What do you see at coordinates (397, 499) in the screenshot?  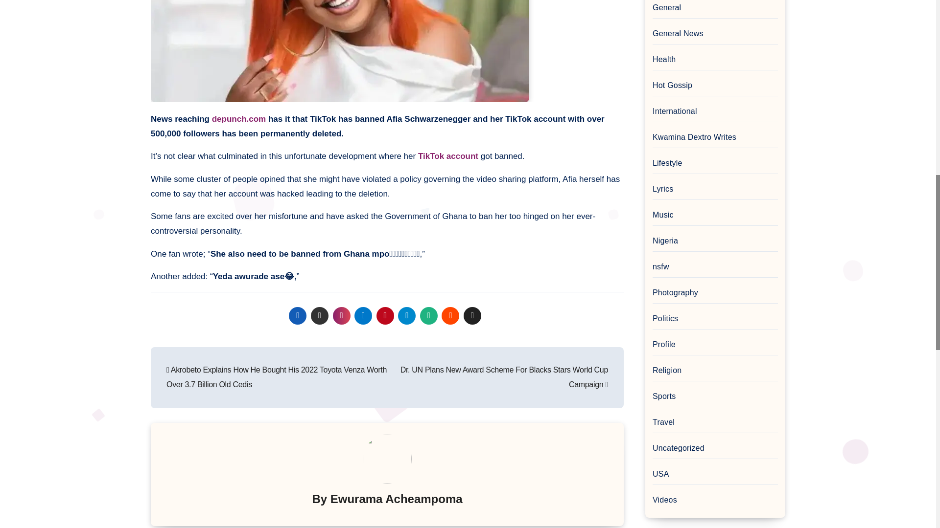 I see `Ewurama Acheampoma` at bounding box center [397, 499].